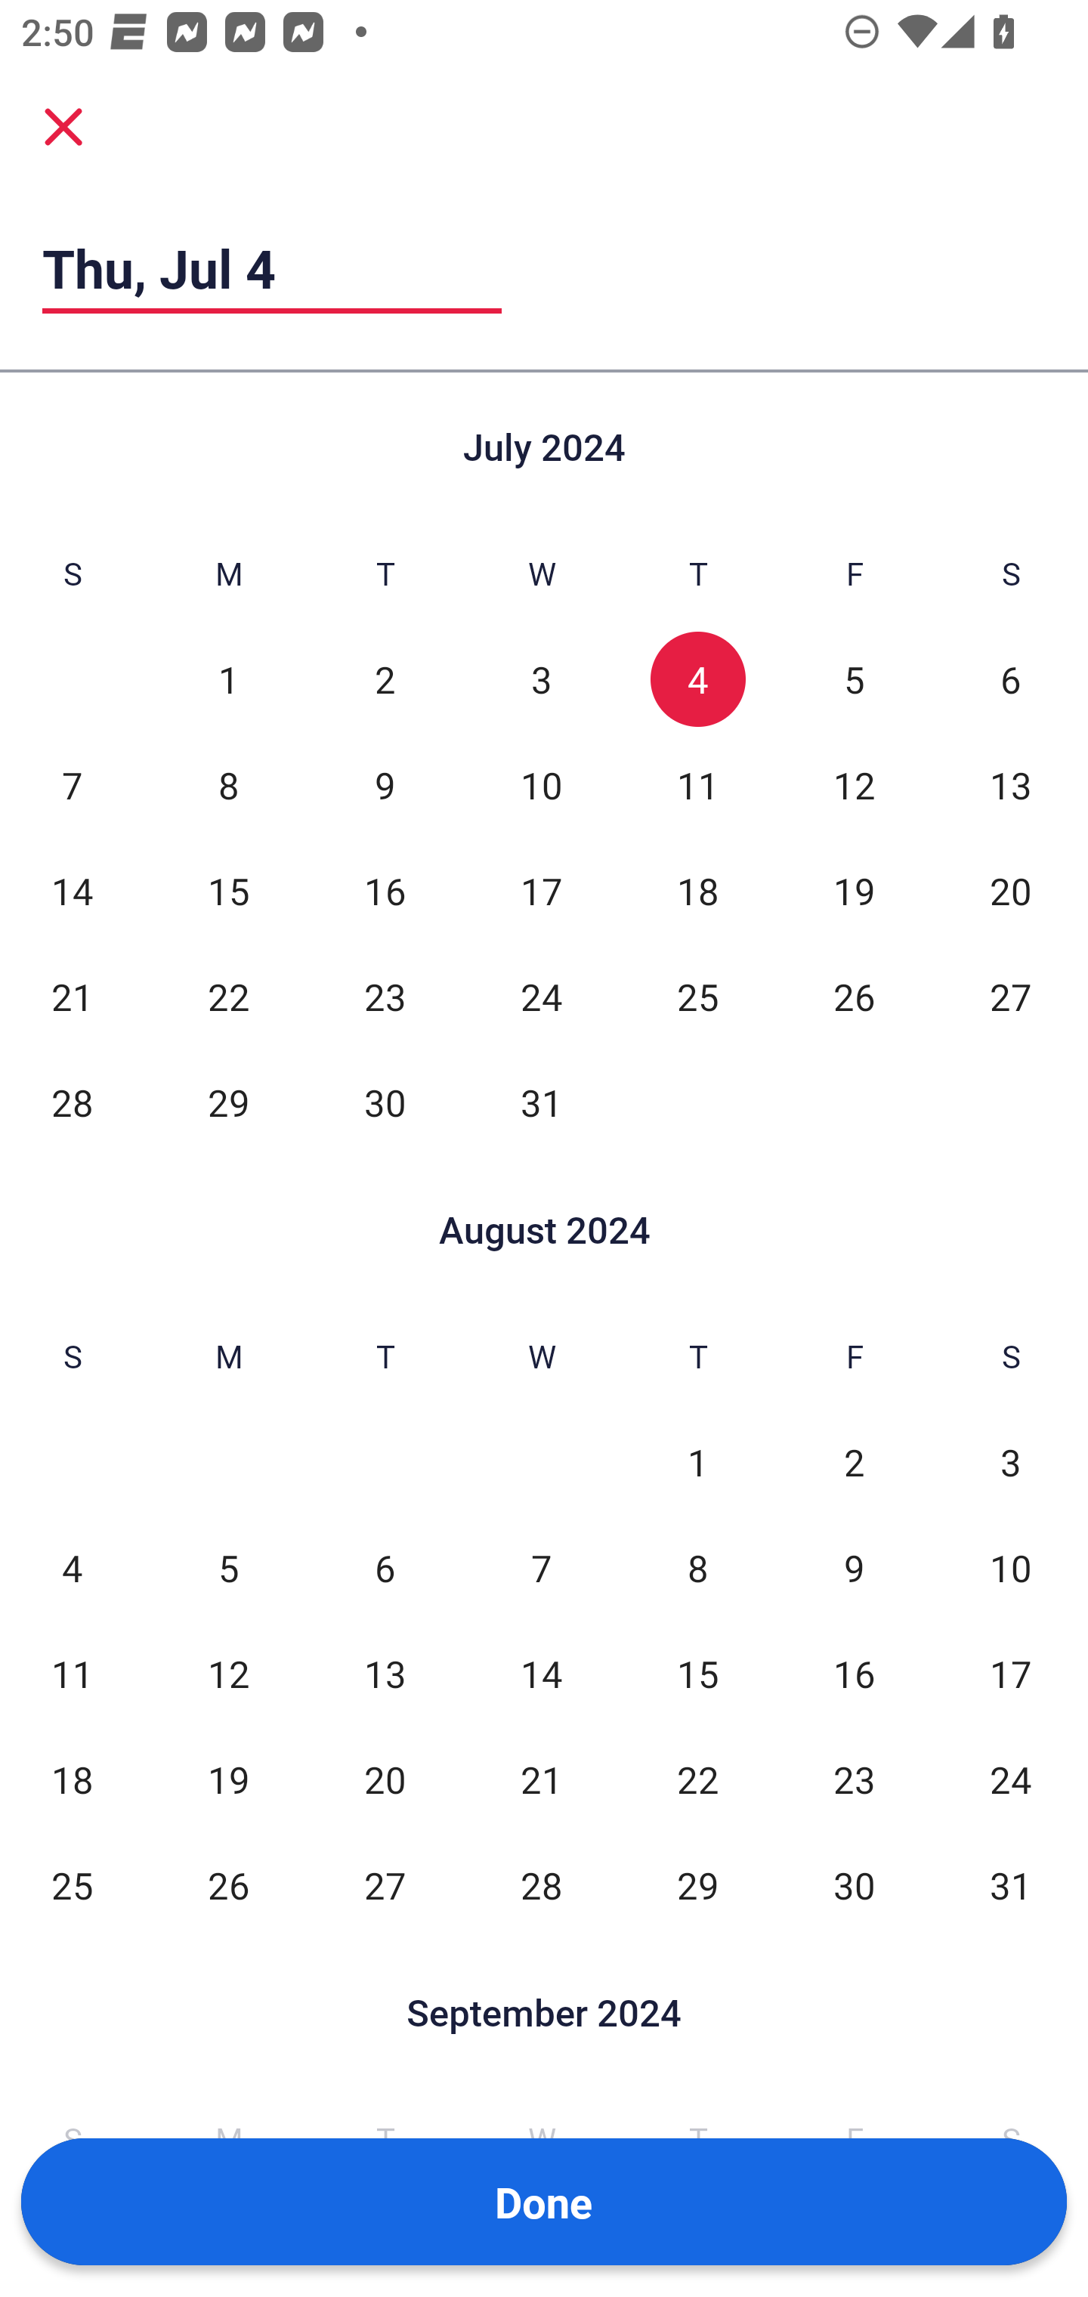  I want to click on 27 Tue, Aug 27, Not Selected, so click(385, 1885).